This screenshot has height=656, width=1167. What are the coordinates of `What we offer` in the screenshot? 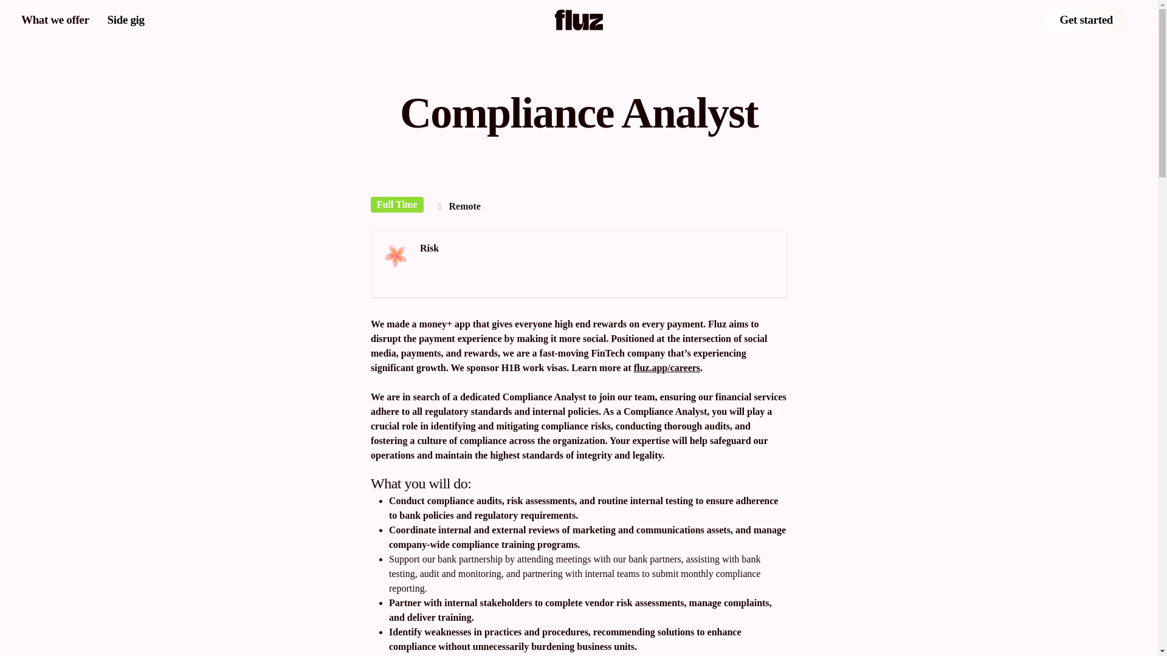 It's located at (55, 19).